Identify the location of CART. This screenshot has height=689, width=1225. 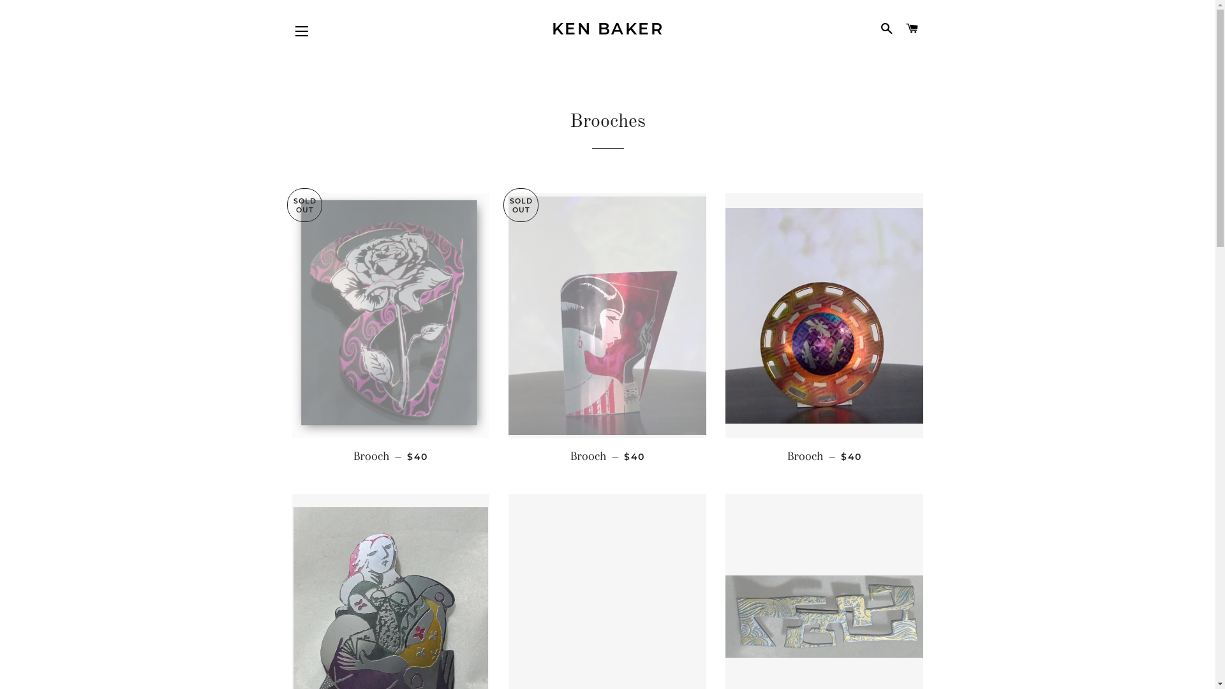
(912, 29).